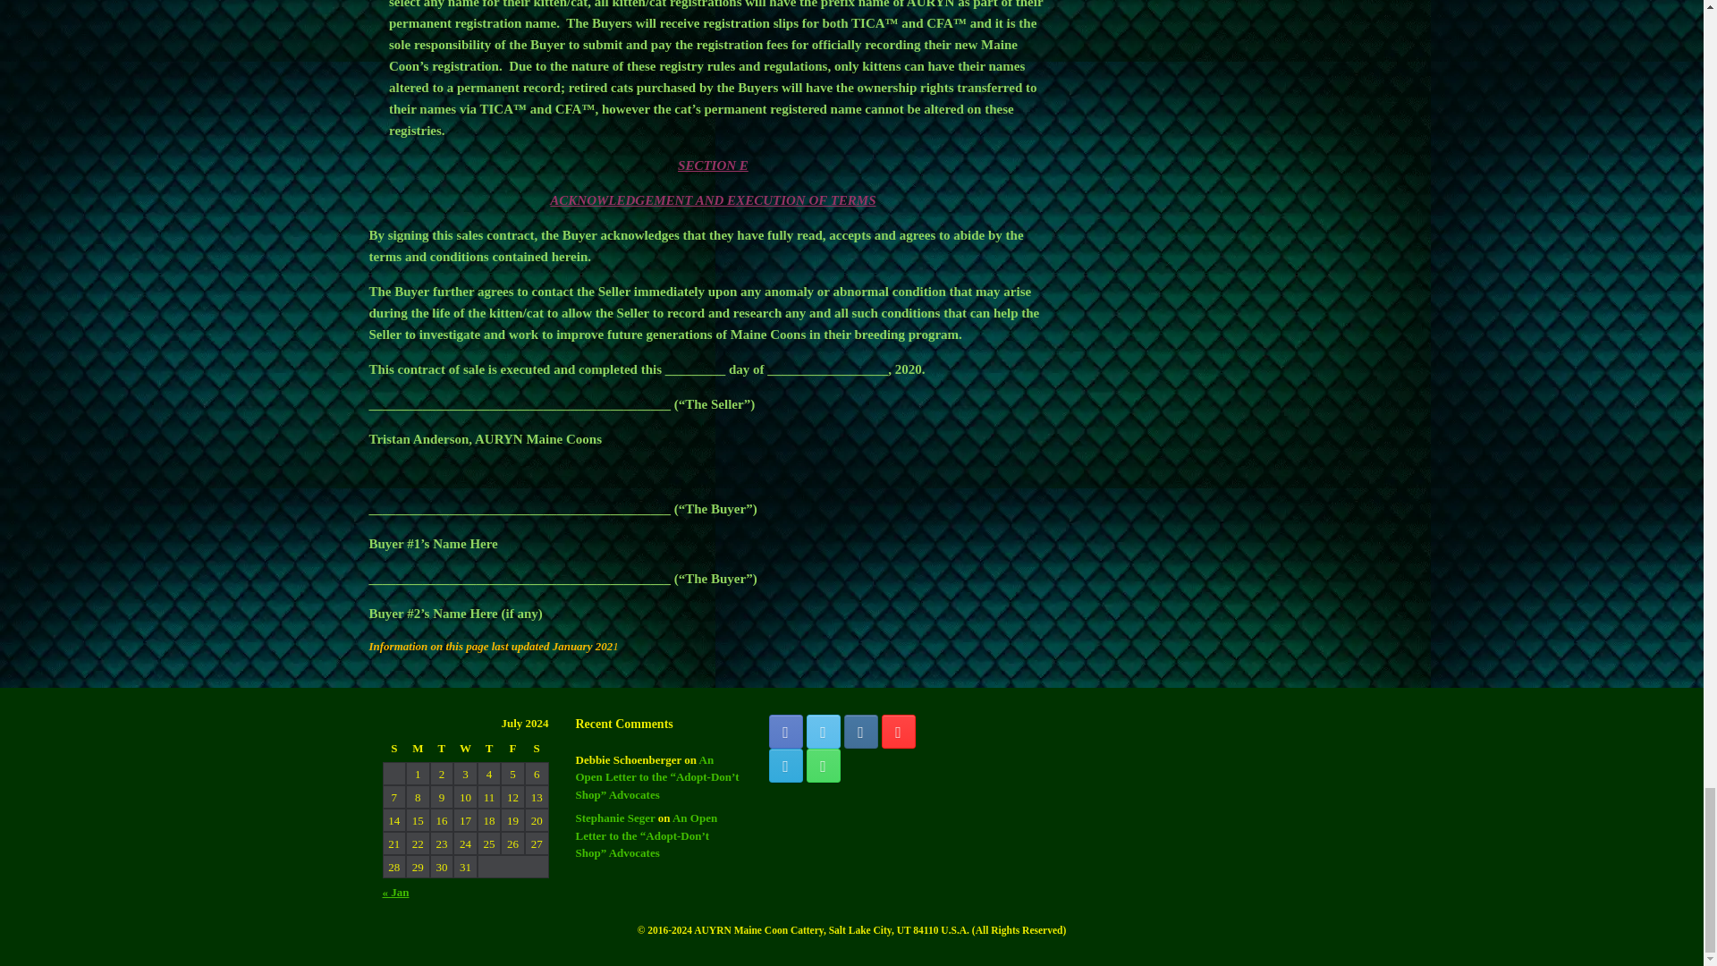  Describe the element at coordinates (395, 750) in the screenshot. I see `Sunday` at that location.